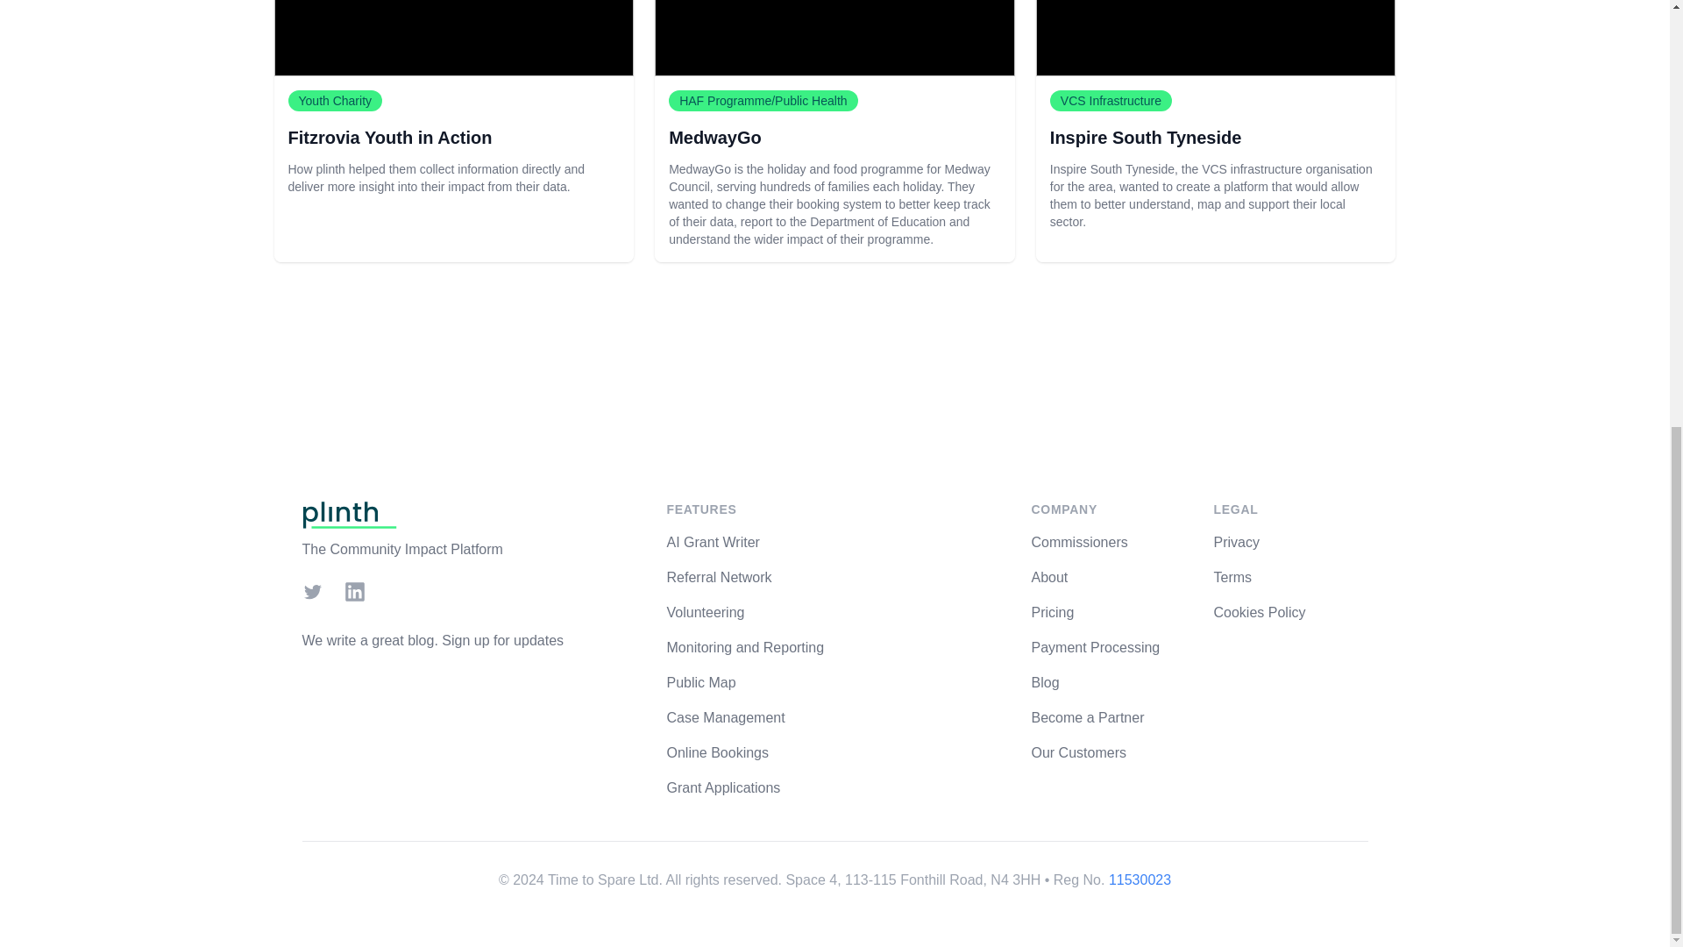 This screenshot has height=947, width=1683. Describe the element at coordinates (1094, 647) in the screenshot. I see `Payment Processing` at that location.